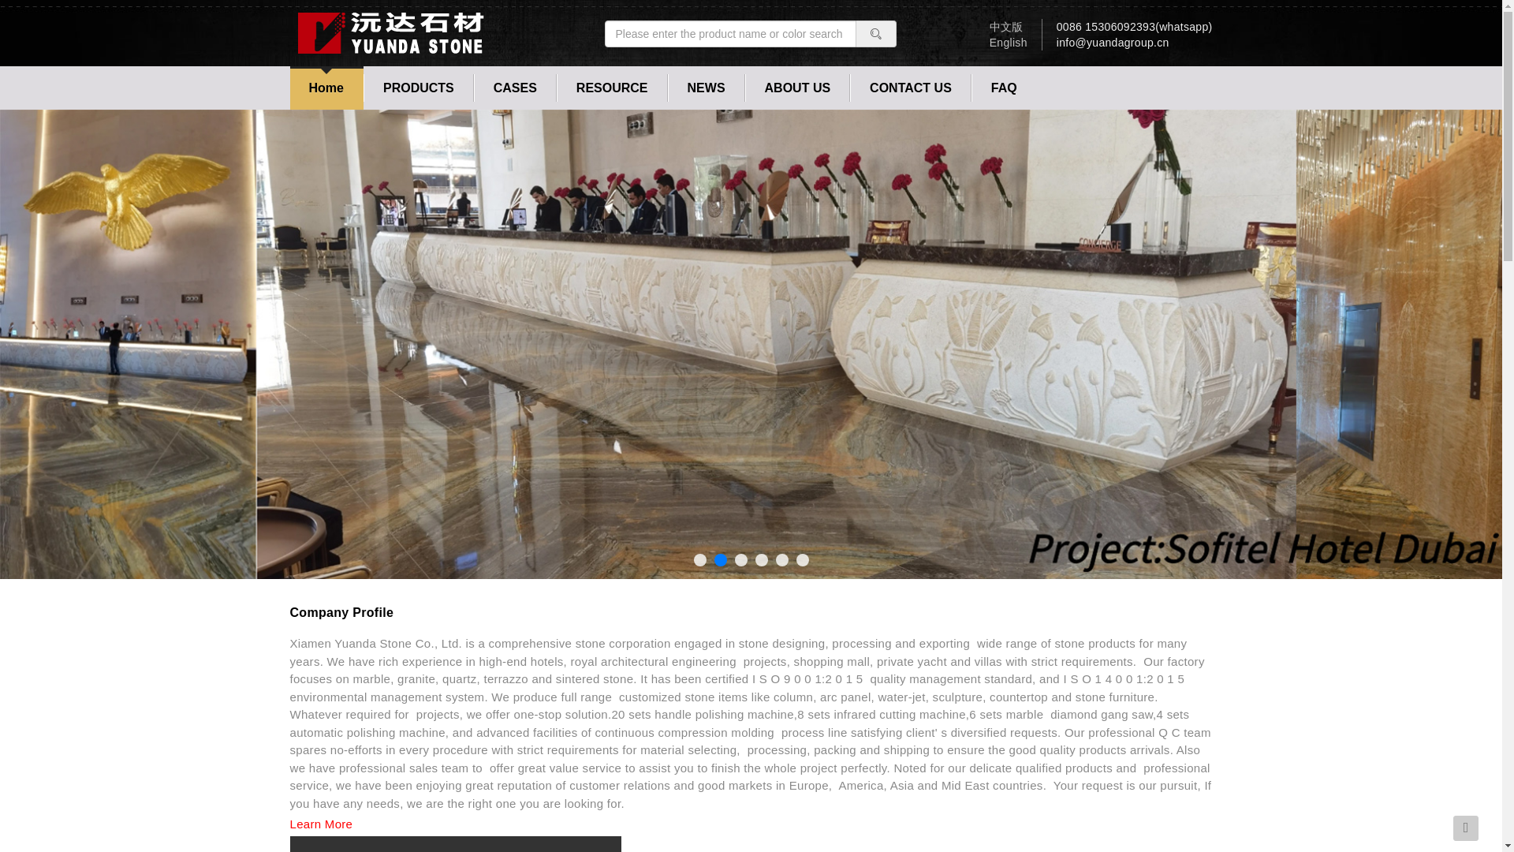 This screenshot has height=852, width=1514. What do you see at coordinates (515, 87) in the screenshot?
I see `CASES` at bounding box center [515, 87].